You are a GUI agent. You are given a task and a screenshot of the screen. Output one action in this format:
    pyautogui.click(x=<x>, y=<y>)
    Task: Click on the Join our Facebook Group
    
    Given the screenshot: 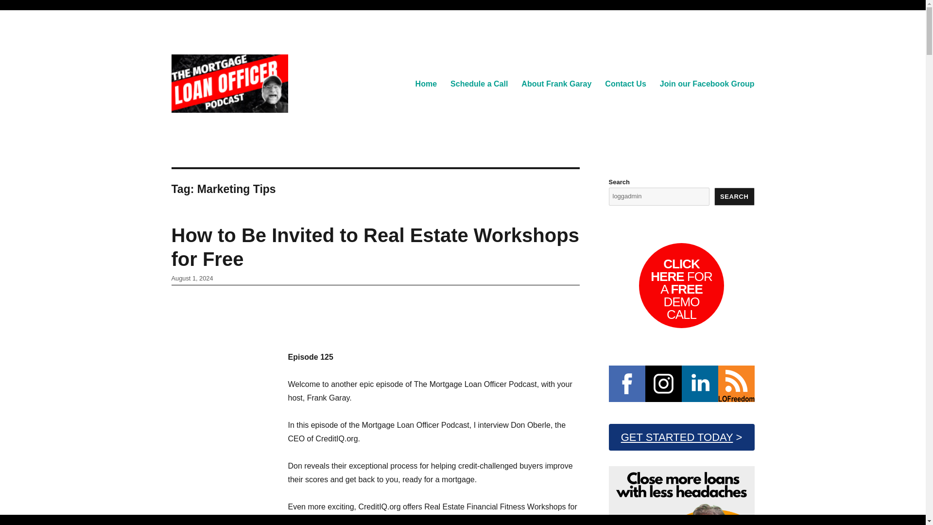 What is the action you would take?
    pyautogui.click(x=707, y=84)
    